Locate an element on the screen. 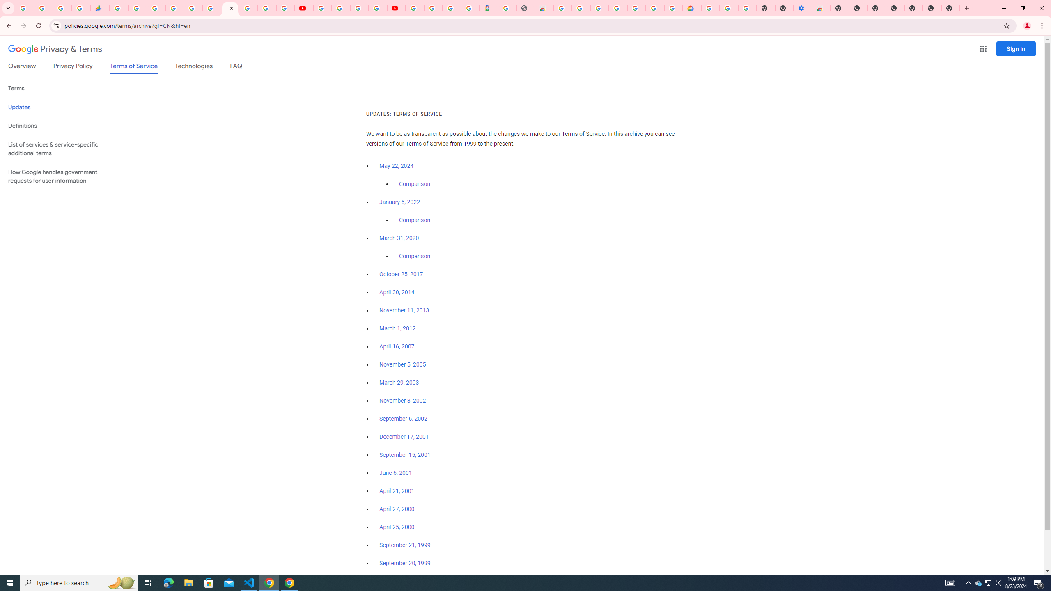 The image size is (1051, 591). May 22, 2024 is located at coordinates (397, 166).